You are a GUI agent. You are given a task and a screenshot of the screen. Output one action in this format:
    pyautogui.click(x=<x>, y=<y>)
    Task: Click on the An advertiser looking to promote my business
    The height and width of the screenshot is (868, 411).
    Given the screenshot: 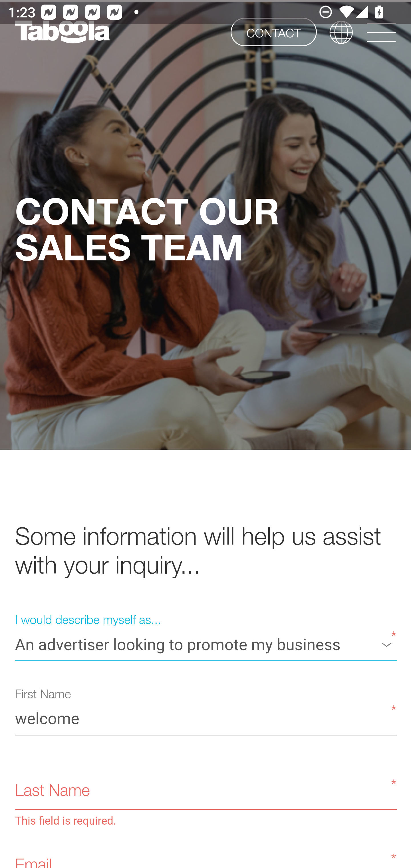 What is the action you would take?
    pyautogui.click(x=205, y=644)
    